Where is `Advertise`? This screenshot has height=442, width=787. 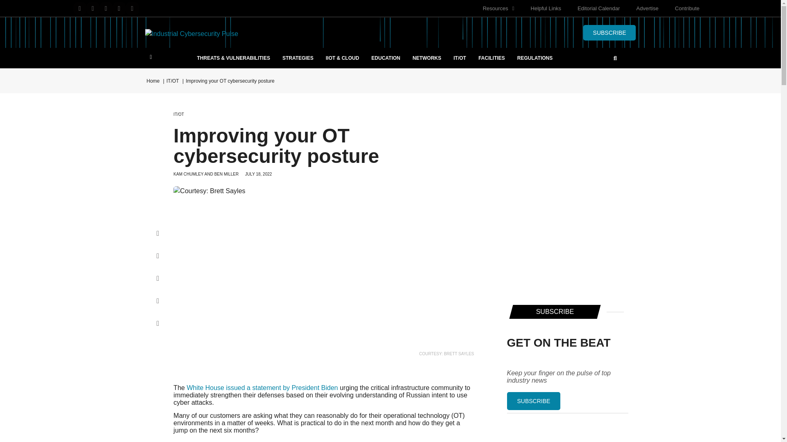
Advertise is located at coordinates (647, 8).